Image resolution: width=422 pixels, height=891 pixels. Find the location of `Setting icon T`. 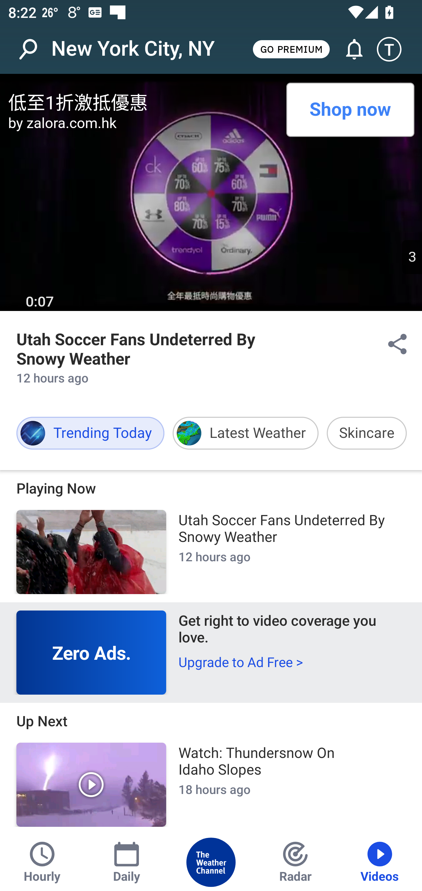

Setting icon T is located at coordinates (394, 49).